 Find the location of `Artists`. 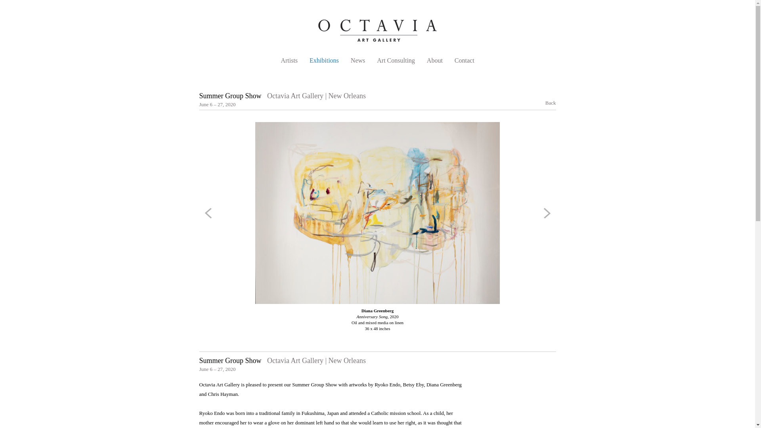

Artists is located at coordinates (289, 60).